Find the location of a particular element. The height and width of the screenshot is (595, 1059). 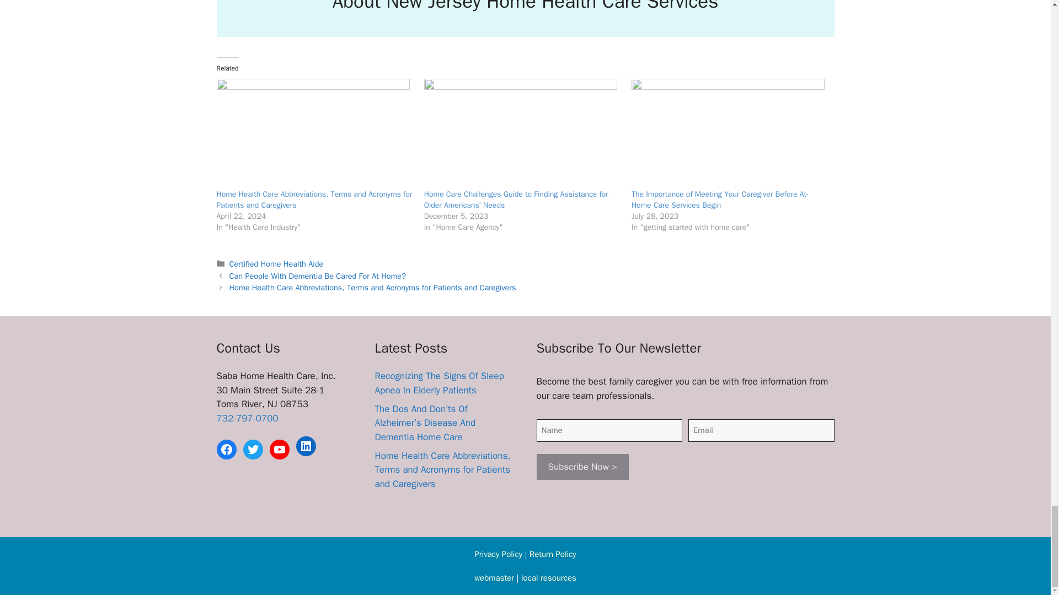

NJ website design seo search engine optimization is located at coordinates (494, 577).